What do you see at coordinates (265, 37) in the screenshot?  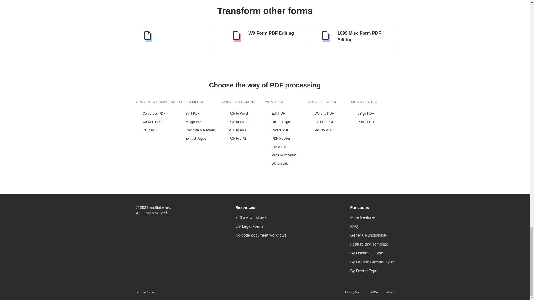 I see `W9 Form PDF Editing` at bounding box center [265, 37].